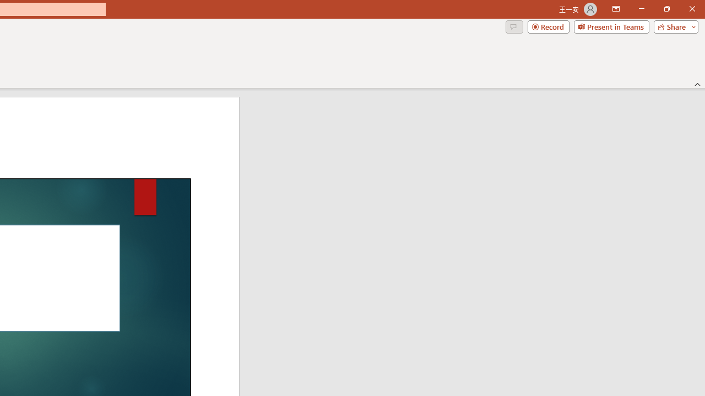  Describe the element at coordinates (698, 84) in the screenshot. I see `Collapse the Ribbon` at that location.